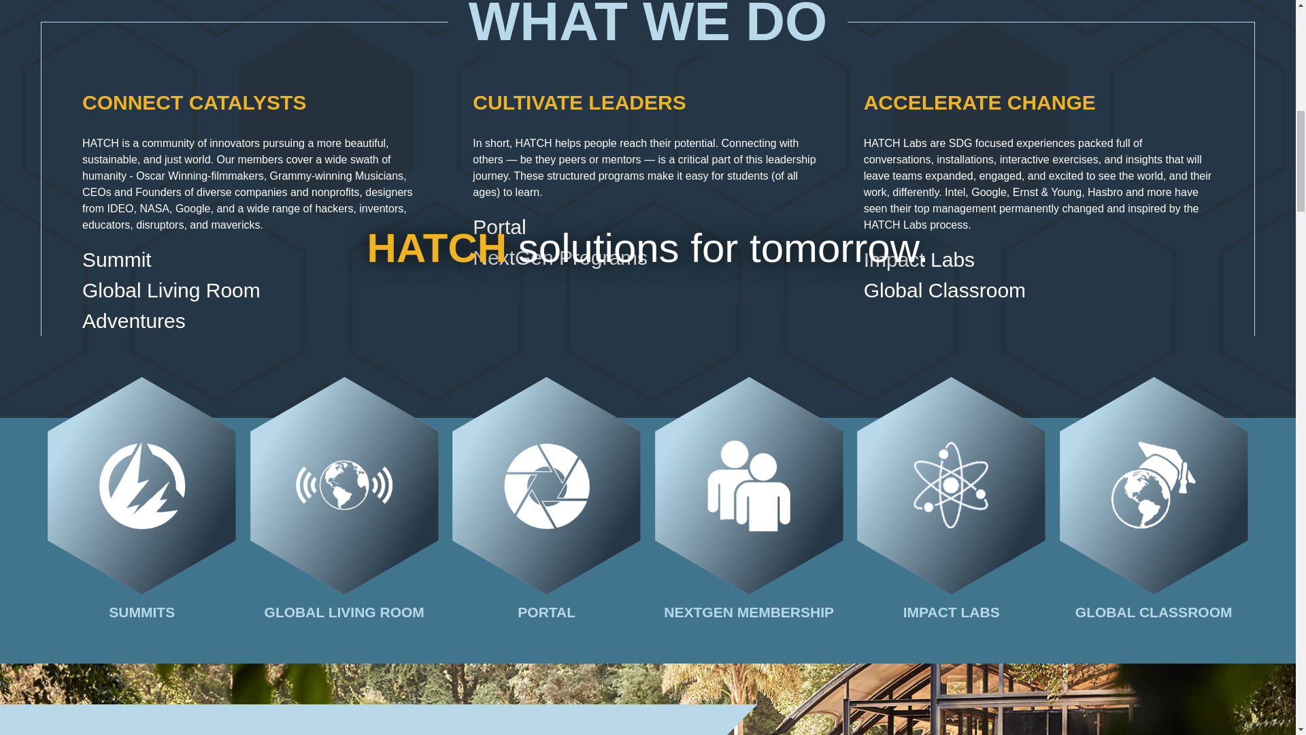  I want to click on NextGen Programs, so click(648, 257).